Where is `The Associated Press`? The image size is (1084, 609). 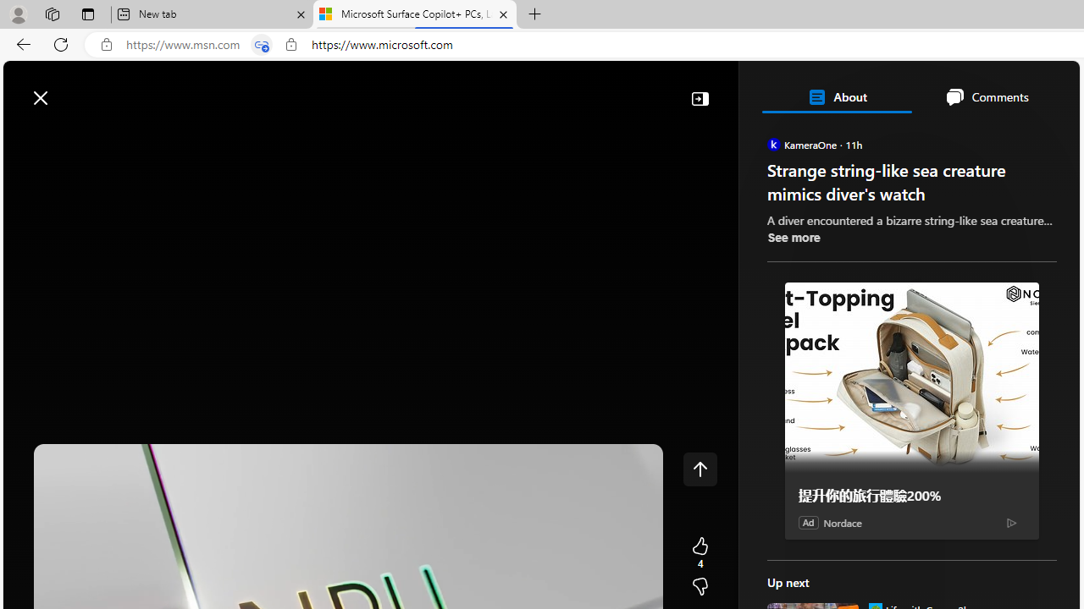 The Associated Press is located at coordinates (825, 546).